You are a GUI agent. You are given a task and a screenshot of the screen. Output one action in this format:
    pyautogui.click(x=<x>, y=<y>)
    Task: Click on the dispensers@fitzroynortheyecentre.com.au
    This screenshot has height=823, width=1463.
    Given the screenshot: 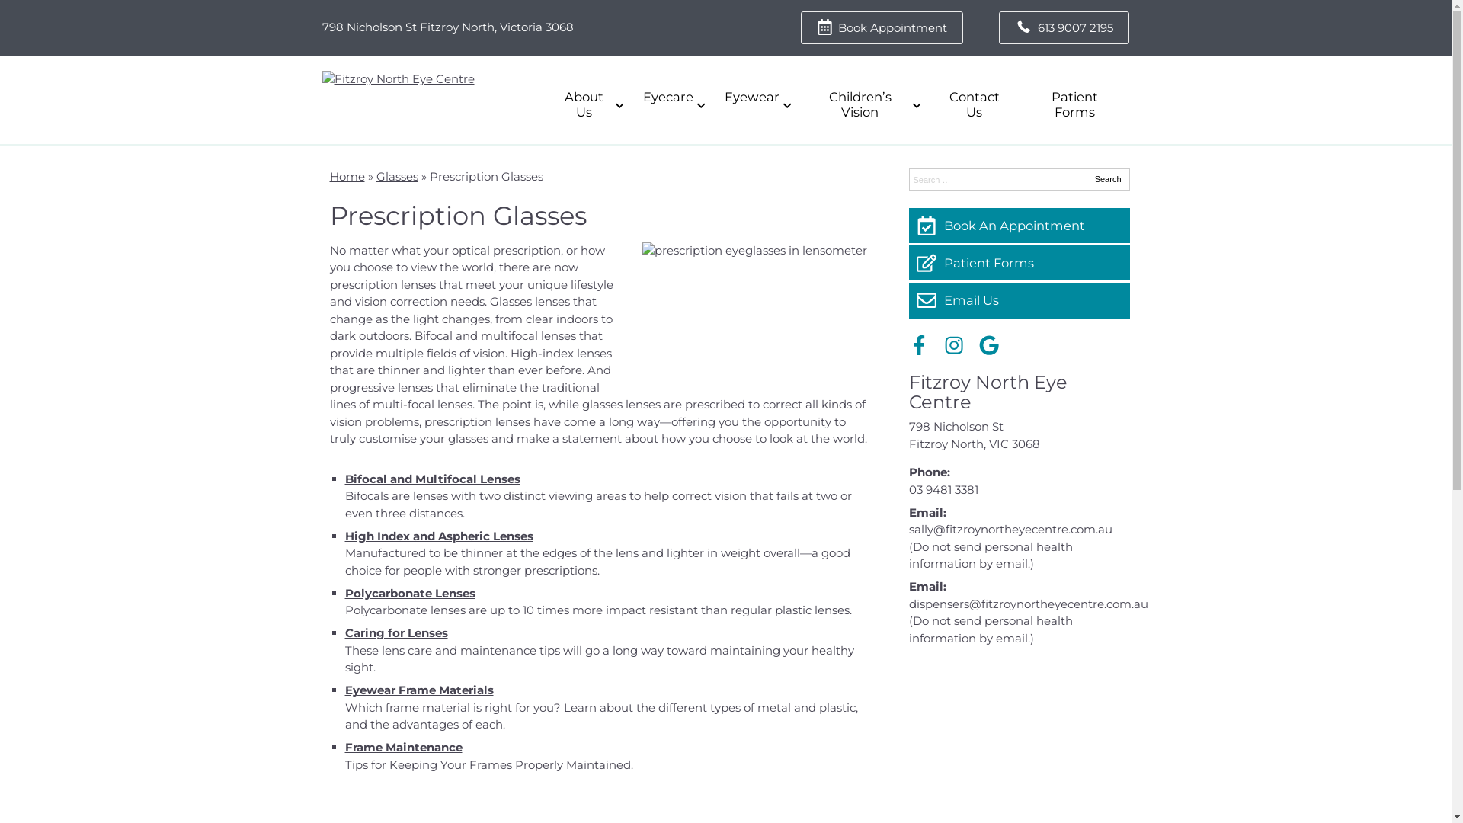 What is the action you would take?
    pyautogui.click(x=1028, y=604)
    